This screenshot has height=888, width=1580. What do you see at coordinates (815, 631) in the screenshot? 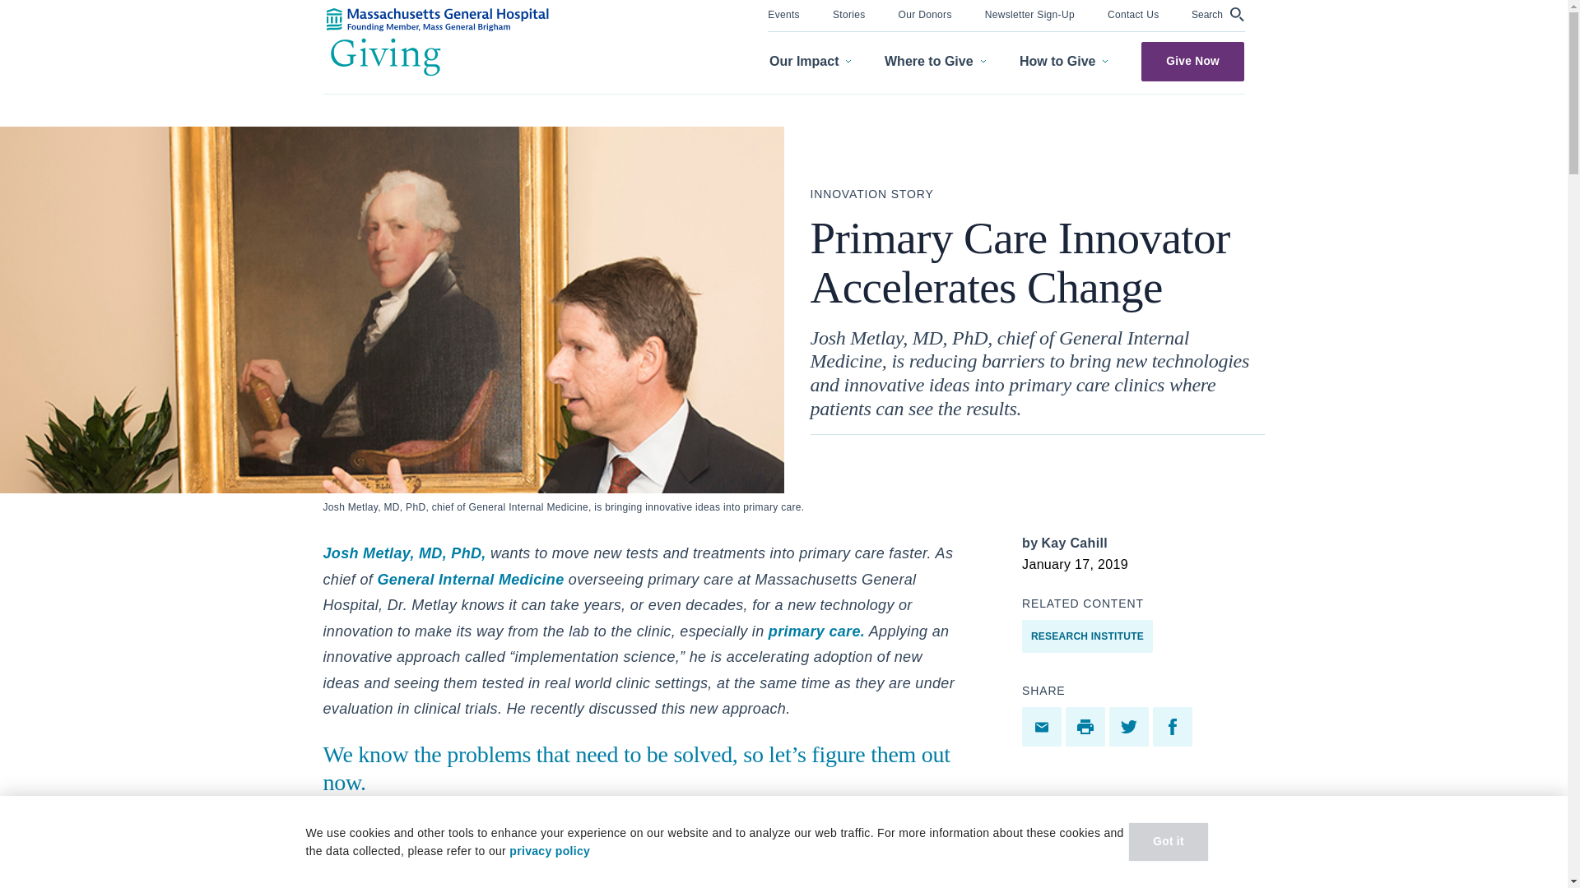
I see `primary care.` at bounding box center [815, 631].